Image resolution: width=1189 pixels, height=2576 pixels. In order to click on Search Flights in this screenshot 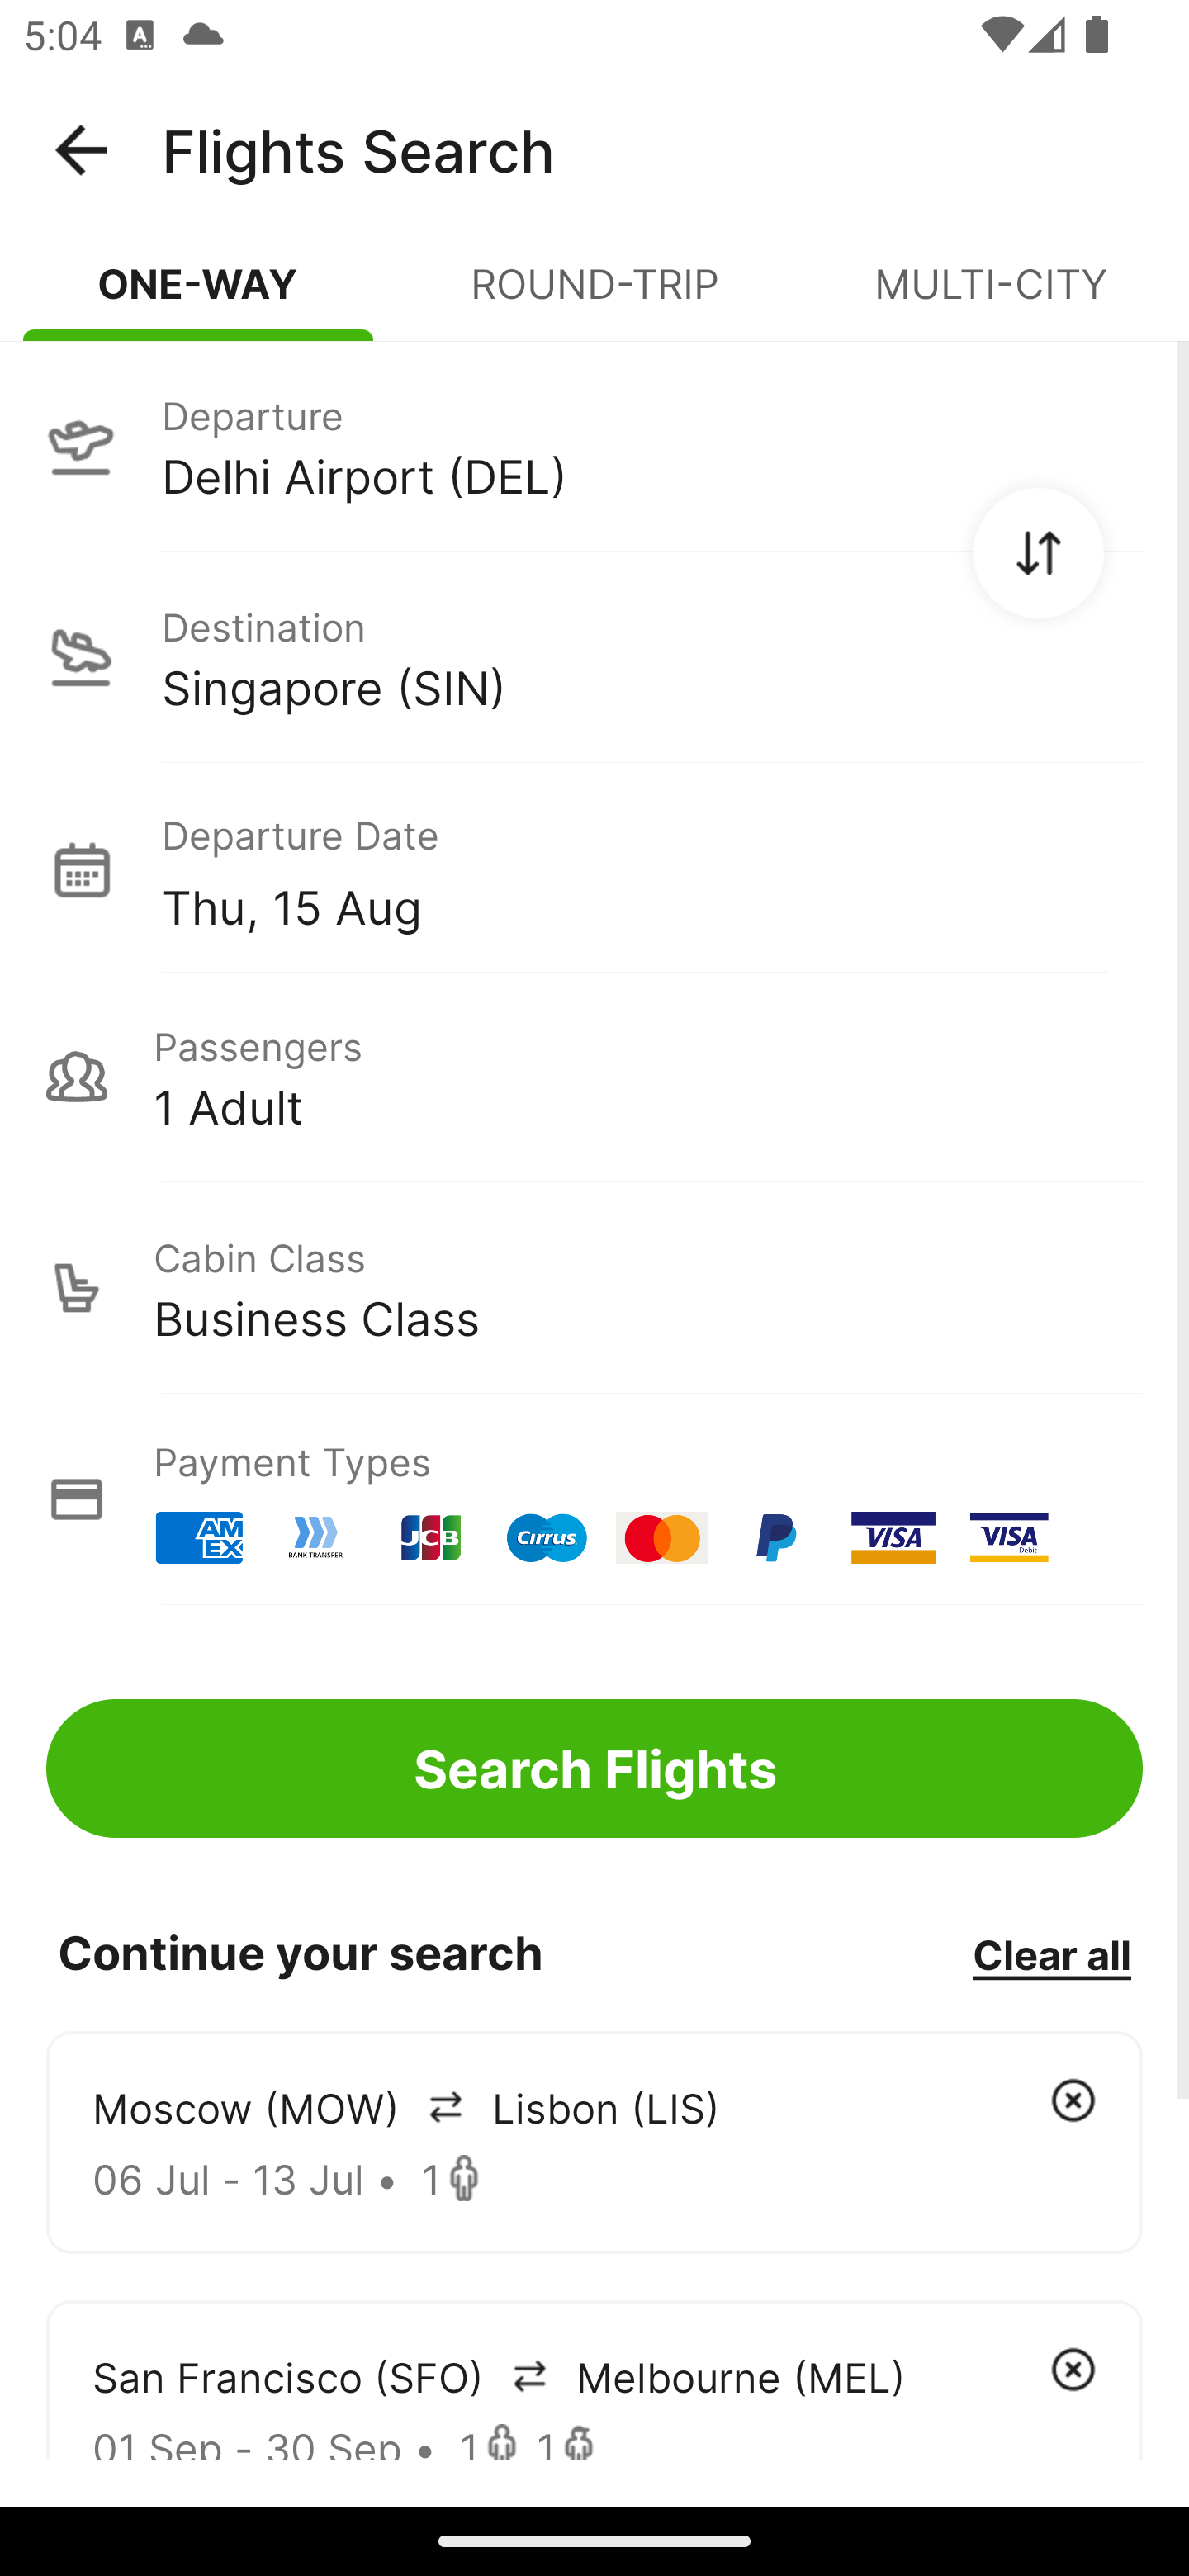, I will do `click(594, 1769)`.